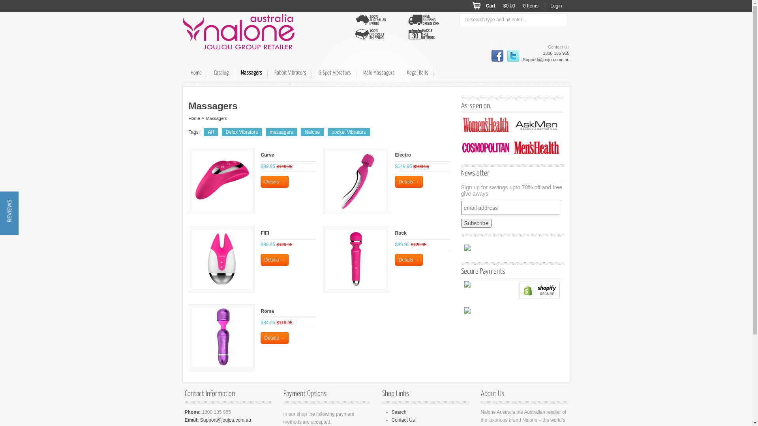 The width and height of the screenshot is (758, 426). I want to click on Home, so click(194, 118).